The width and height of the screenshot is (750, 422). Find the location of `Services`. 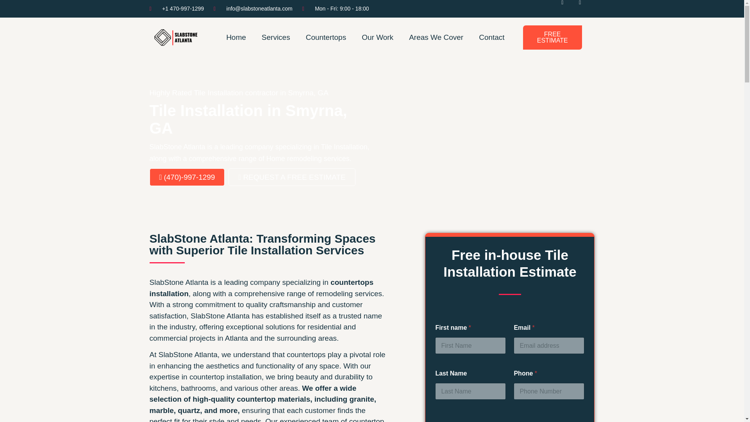

Services is located at coordinates (276, 38).